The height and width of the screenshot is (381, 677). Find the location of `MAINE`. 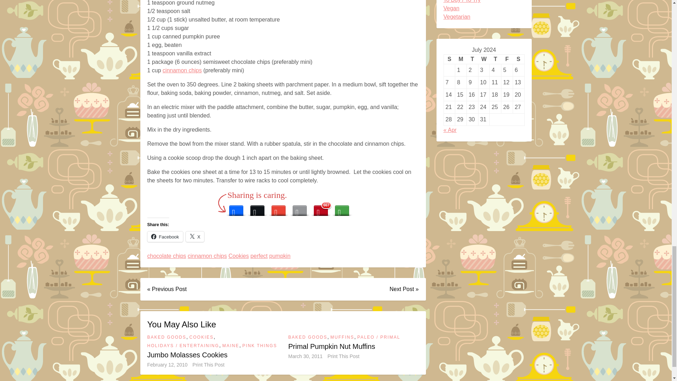

MAINE is located at coordinates (230, 346).